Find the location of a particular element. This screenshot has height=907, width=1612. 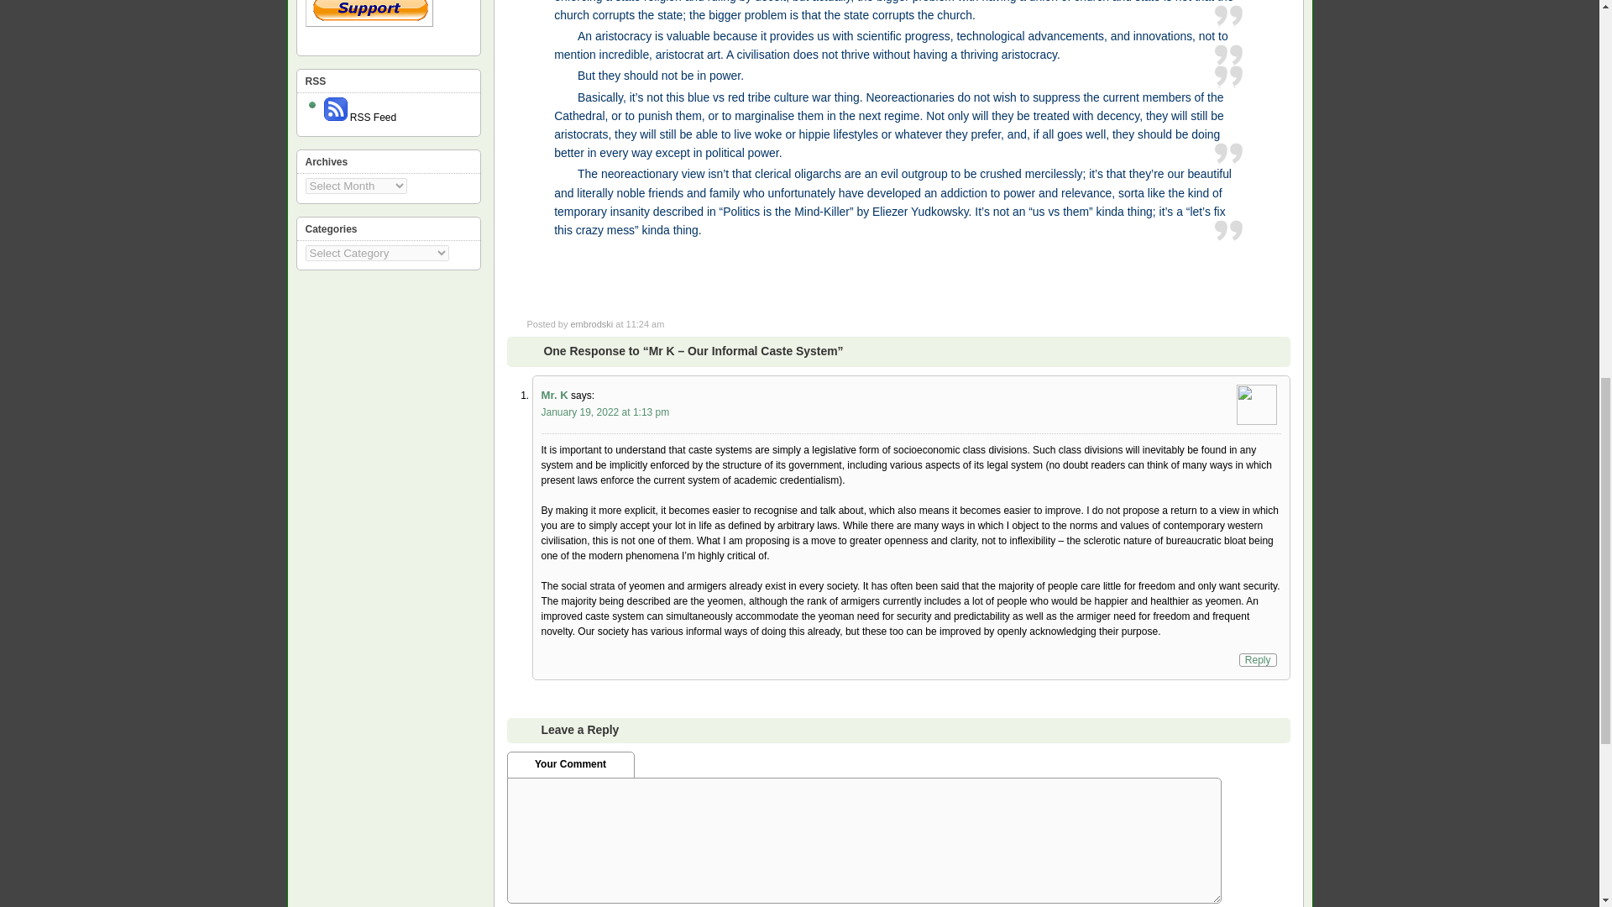

RSS Feed is located at coordinates (359, 117).